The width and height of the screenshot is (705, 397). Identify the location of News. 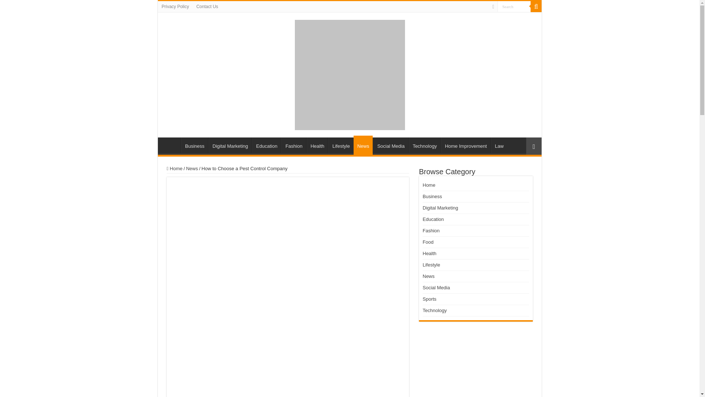
(192, 168).